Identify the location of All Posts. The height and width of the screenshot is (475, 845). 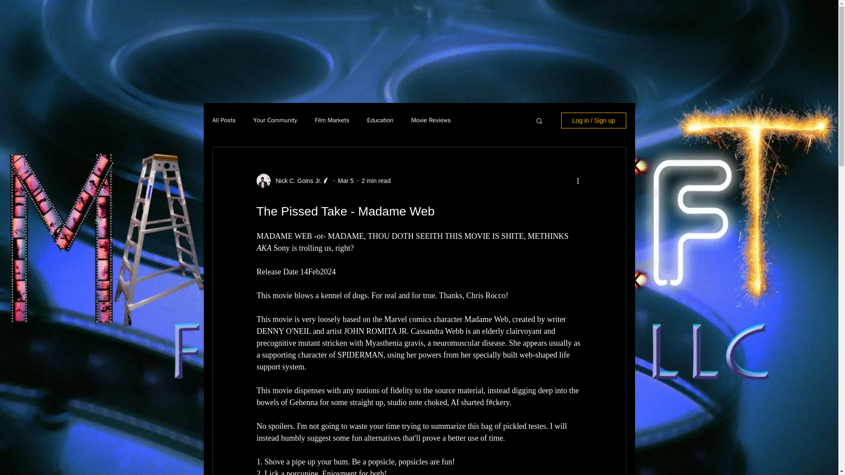
(224, 120).